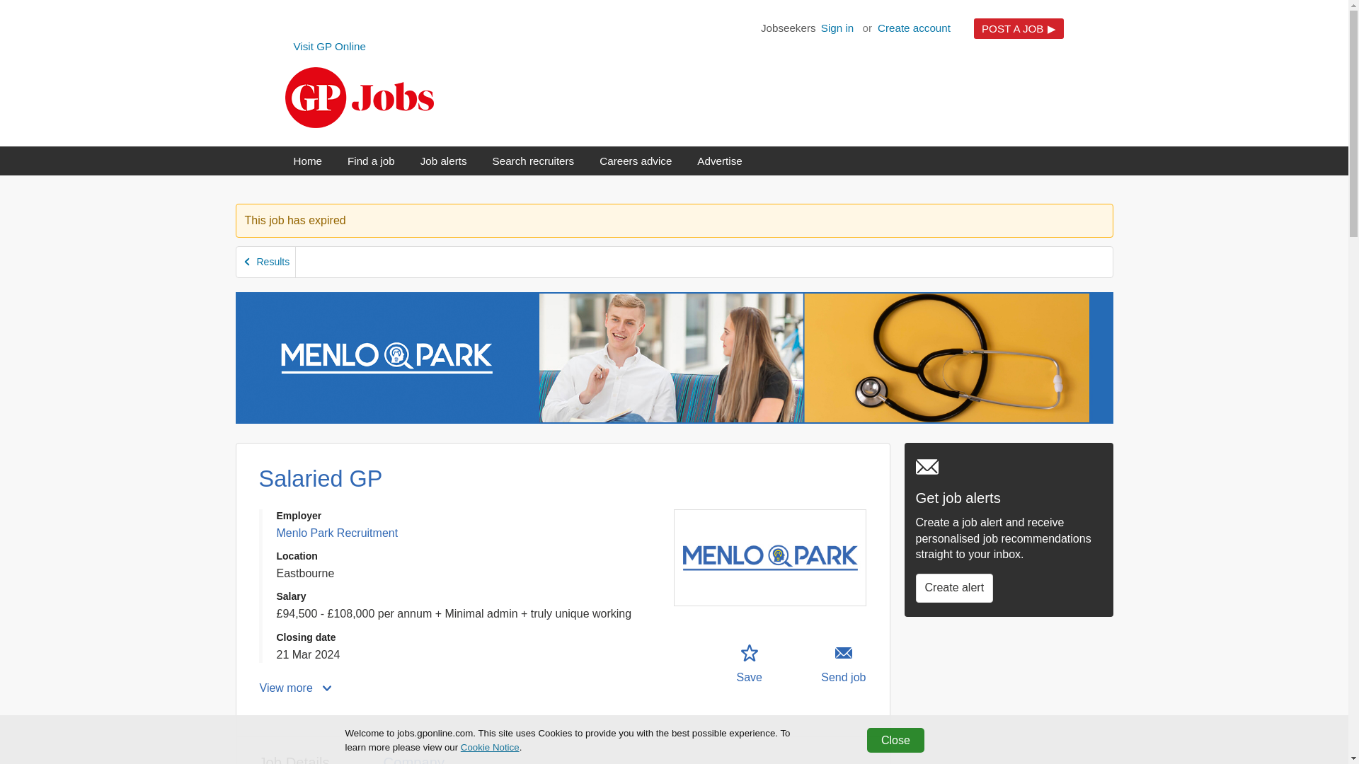 The height and width of the screenshot is (764, 1359). I want to click on Results, so click(443, 161).